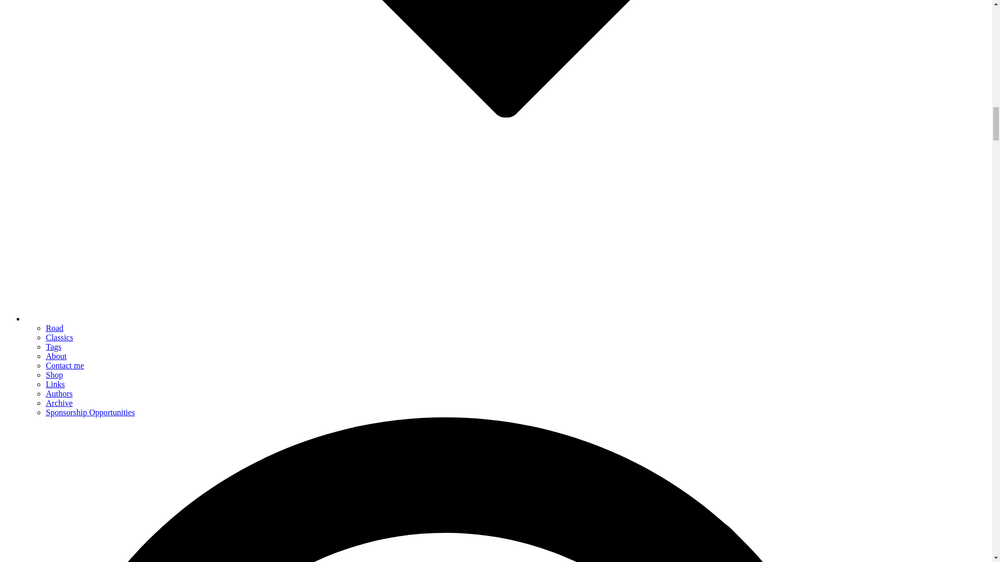 The height and width of the screenshot is (562, 1000). I want to click on About, so click(56, 356).